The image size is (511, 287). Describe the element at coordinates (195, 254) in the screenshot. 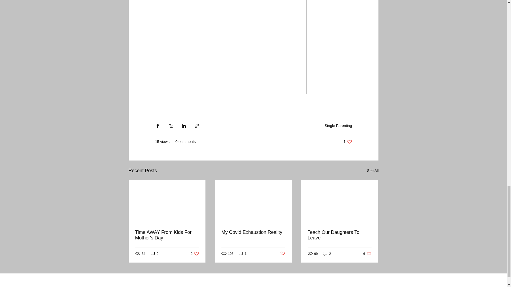

I see `My Covid Exhaustion Reality` at that location.